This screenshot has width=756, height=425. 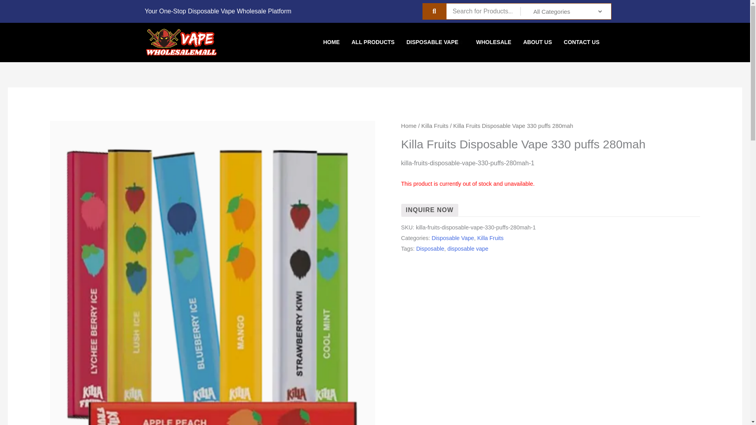 What do you see at coordinates (373, 42) in the screenshot?
I see `ALL PRODUCTS` at bounding box center [373, 42].